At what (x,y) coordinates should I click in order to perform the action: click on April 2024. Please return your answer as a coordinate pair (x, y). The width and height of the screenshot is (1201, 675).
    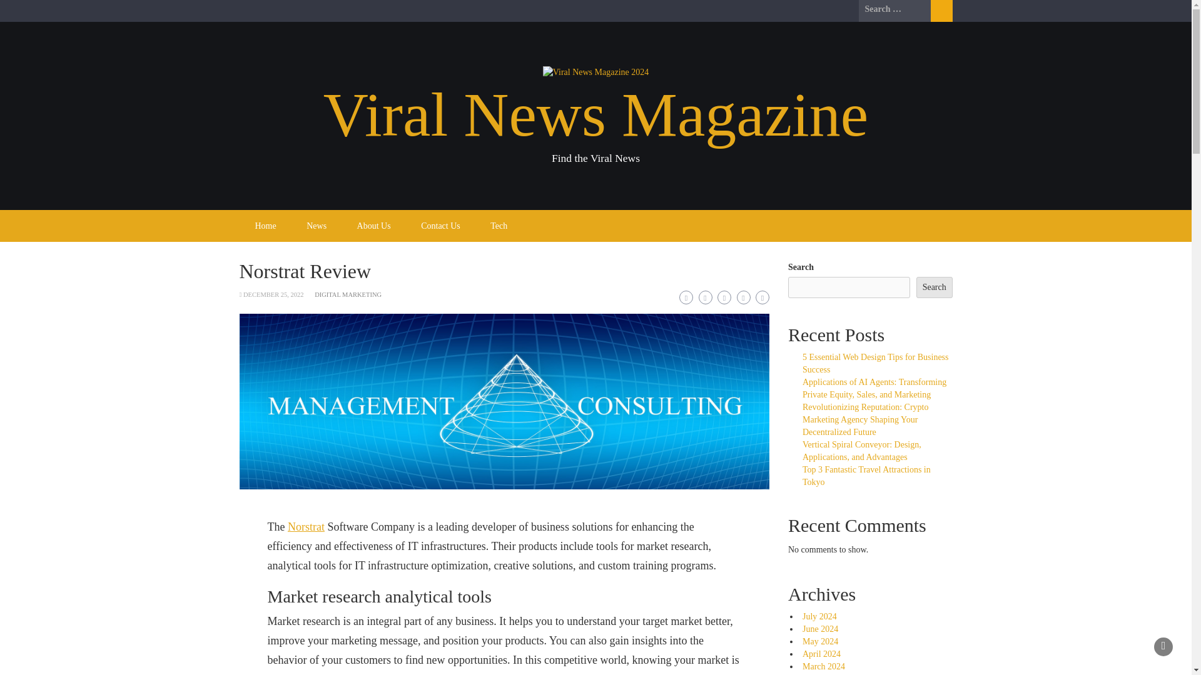
    Looking at the image, I should click on (821, 654).